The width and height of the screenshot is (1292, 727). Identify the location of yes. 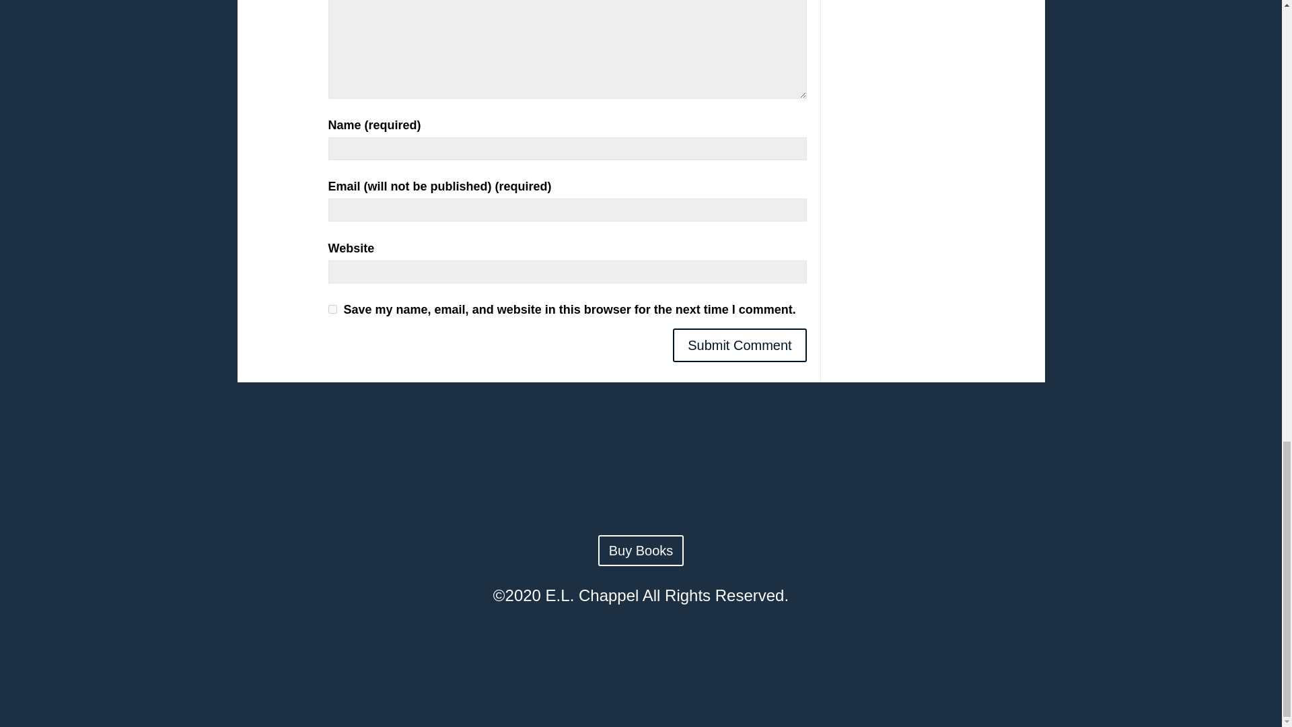
(332, 308).